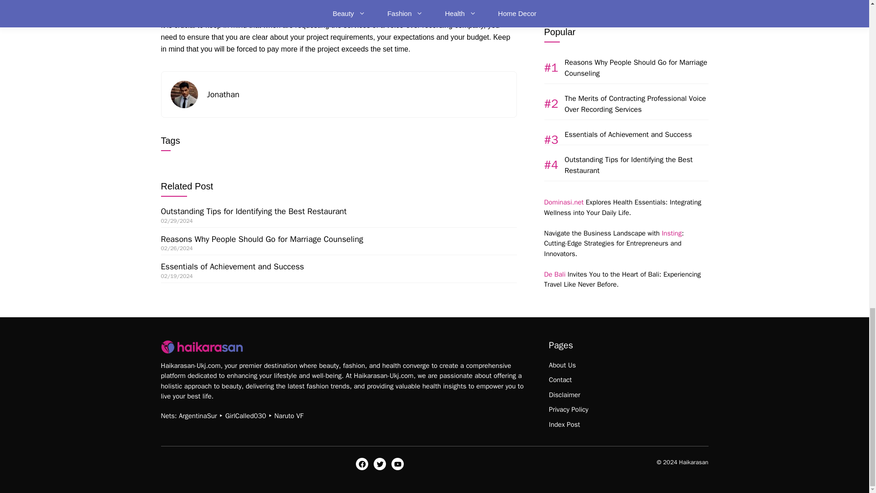  I want to click on HaikaraSanft, so click(201, 347).